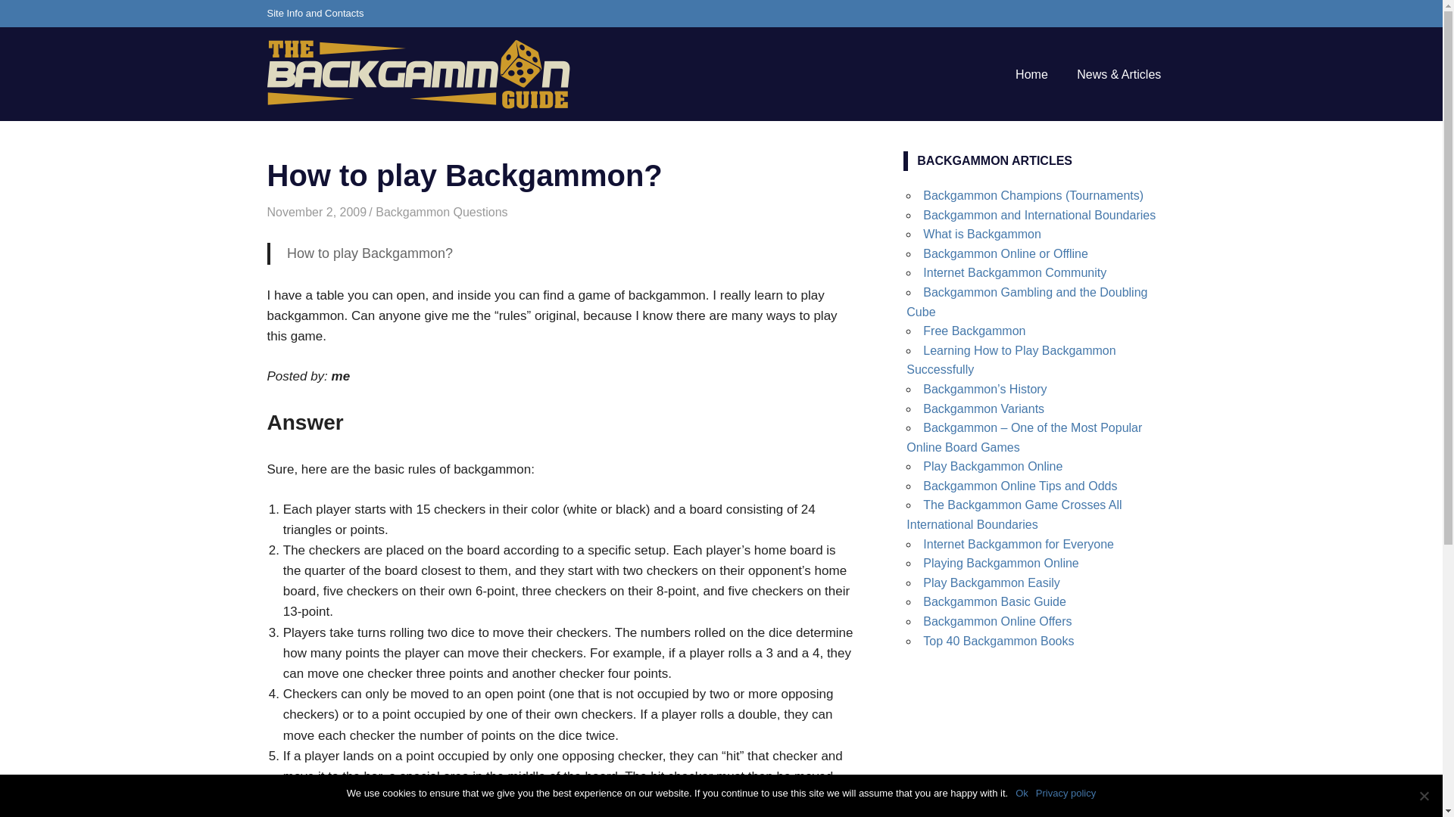 This screenshot has height=817, width=1454. What do you see at coordinates (1015, 272) in the screenshot?
I see `Internet Backgammon Community` at bounding box center [1015, 272].